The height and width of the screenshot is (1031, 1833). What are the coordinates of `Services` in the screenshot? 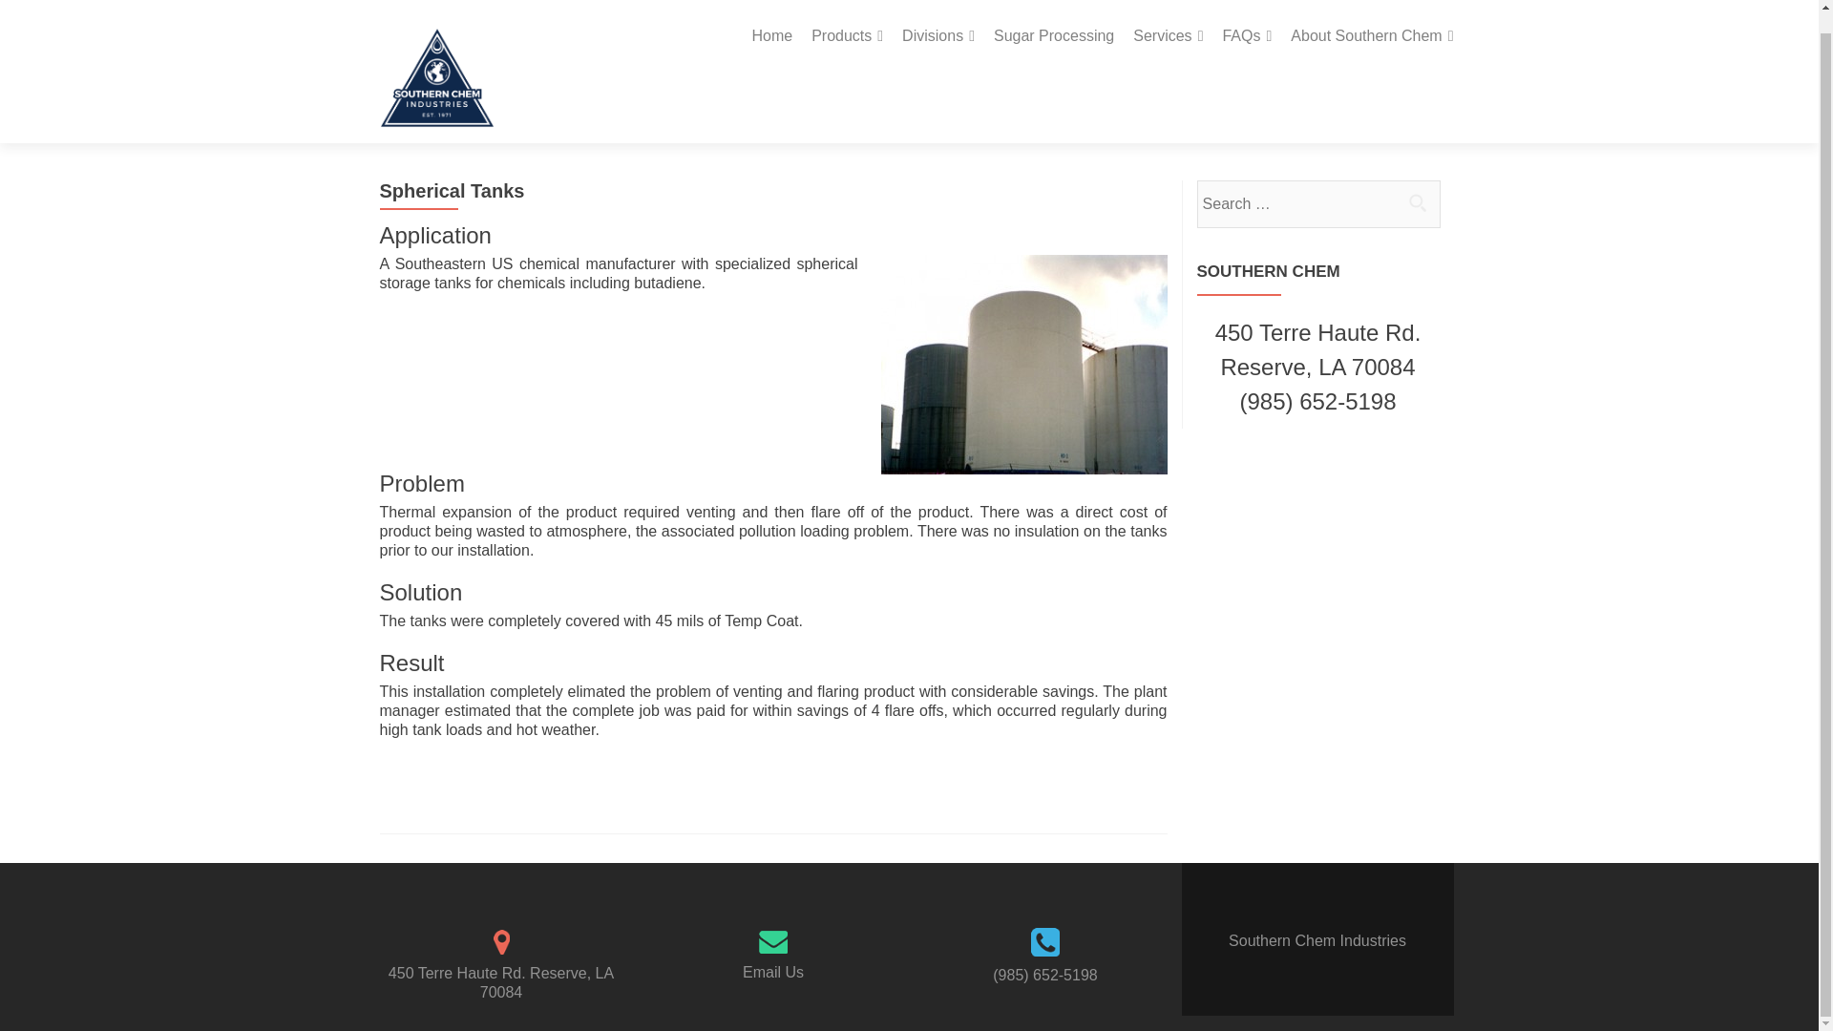 It's located at (1167, 15).